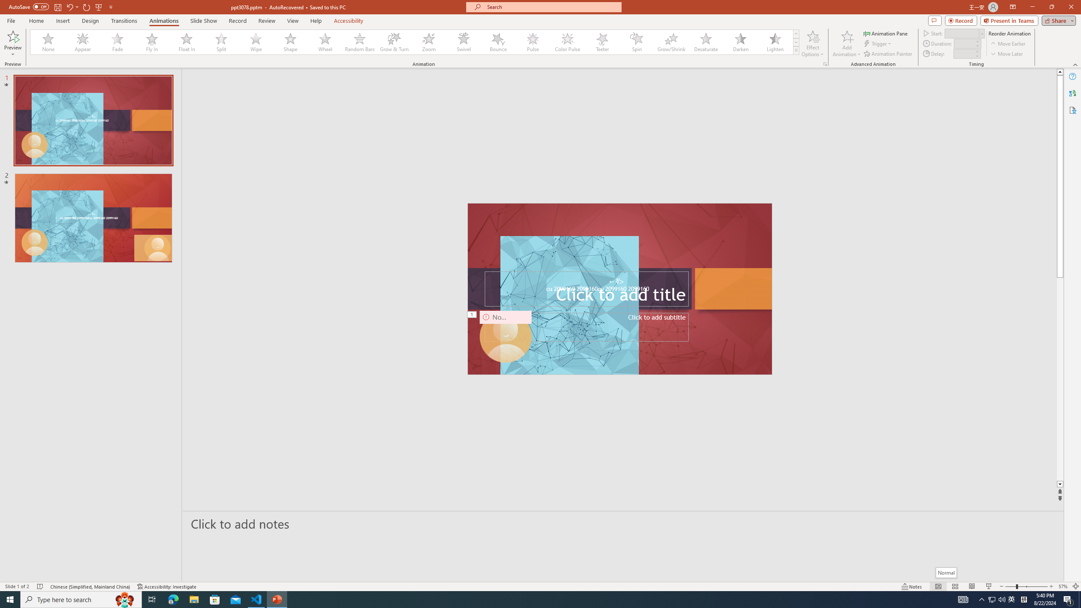 This screenshot has height=608, width=1081. I want to click on Animation, sequence 1, on Camera 9, so click(472, 315).